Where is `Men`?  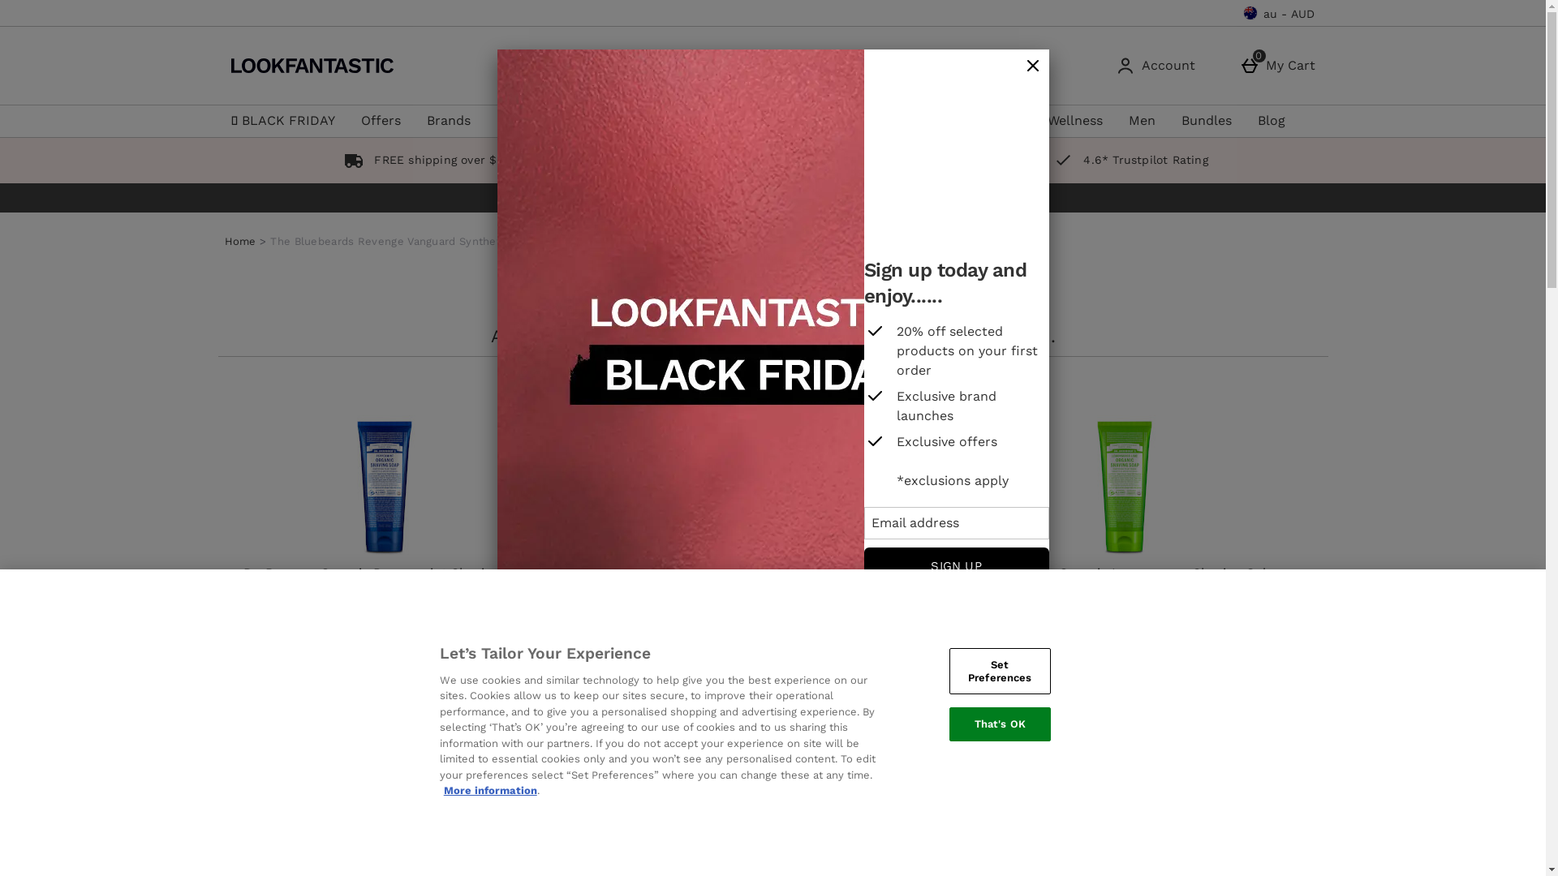
Men is located at coordinates (1141, 121).